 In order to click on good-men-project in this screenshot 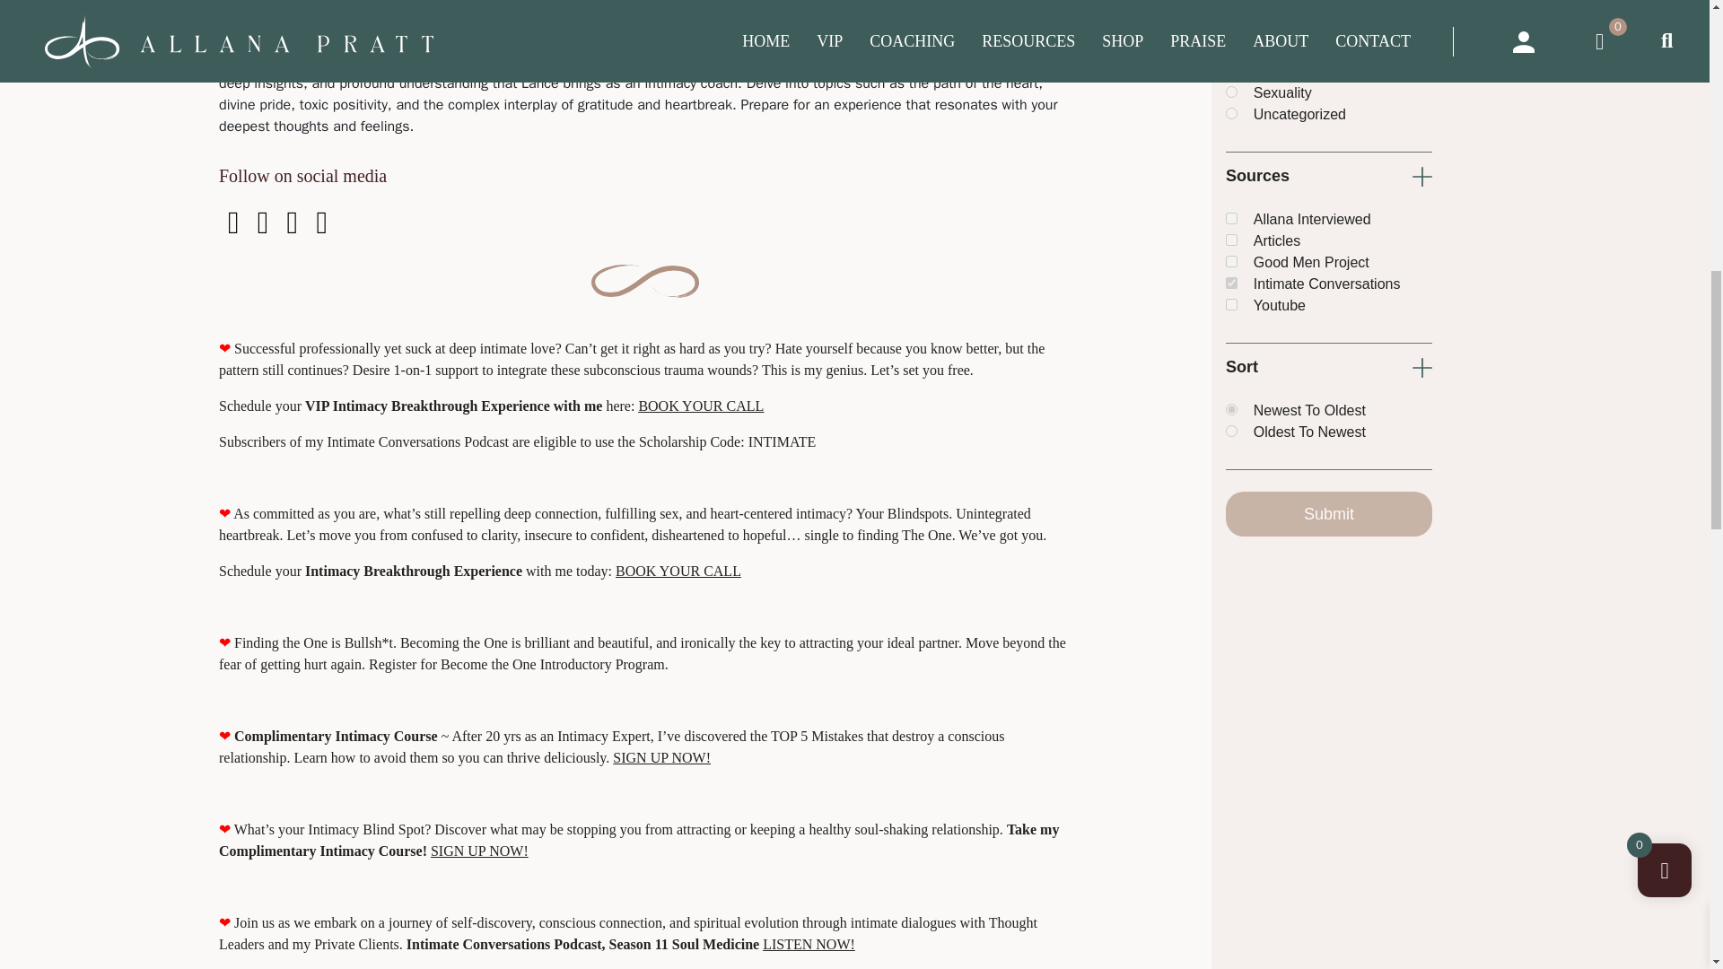, I will do `click(1231, 262)`.